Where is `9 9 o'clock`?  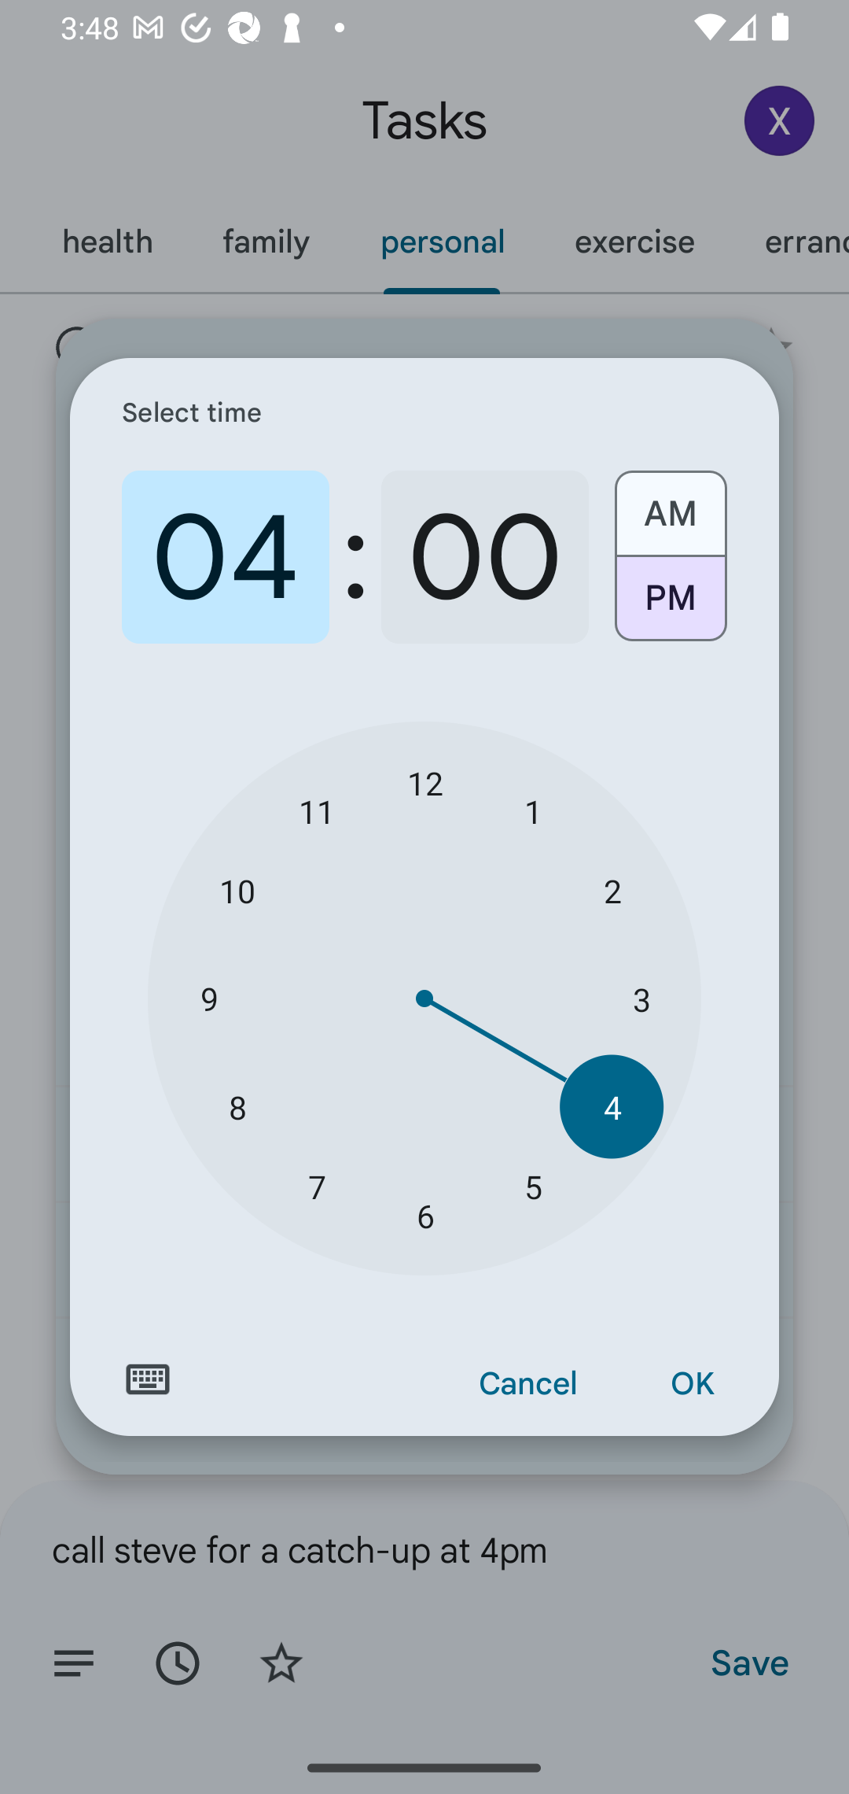
9 9 o'clock is located at coordinates (208, 999).